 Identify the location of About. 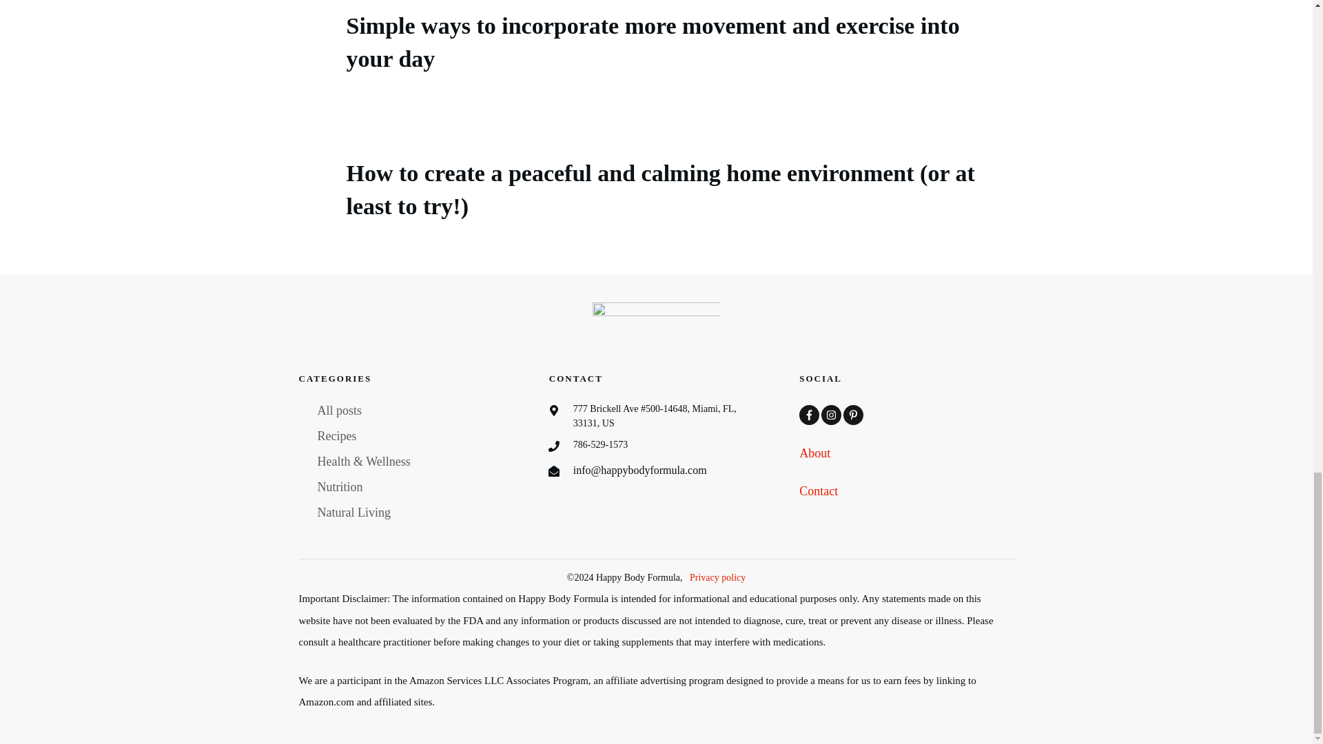
(814, 453).